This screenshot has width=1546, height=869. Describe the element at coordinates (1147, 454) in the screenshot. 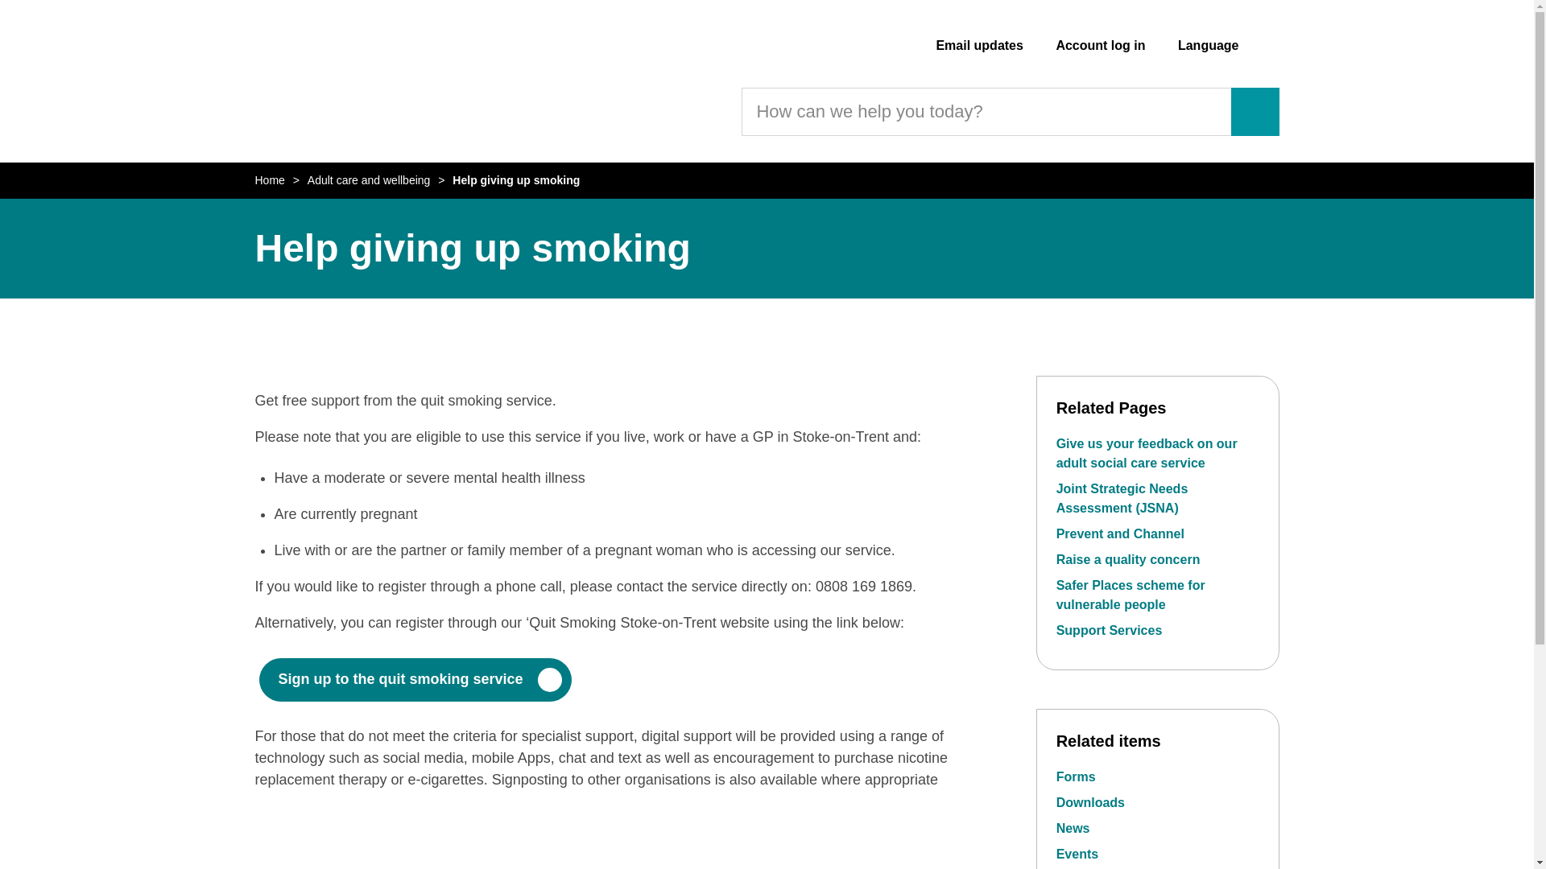

I see `Give us your feedback on our adult social care service` at that location.